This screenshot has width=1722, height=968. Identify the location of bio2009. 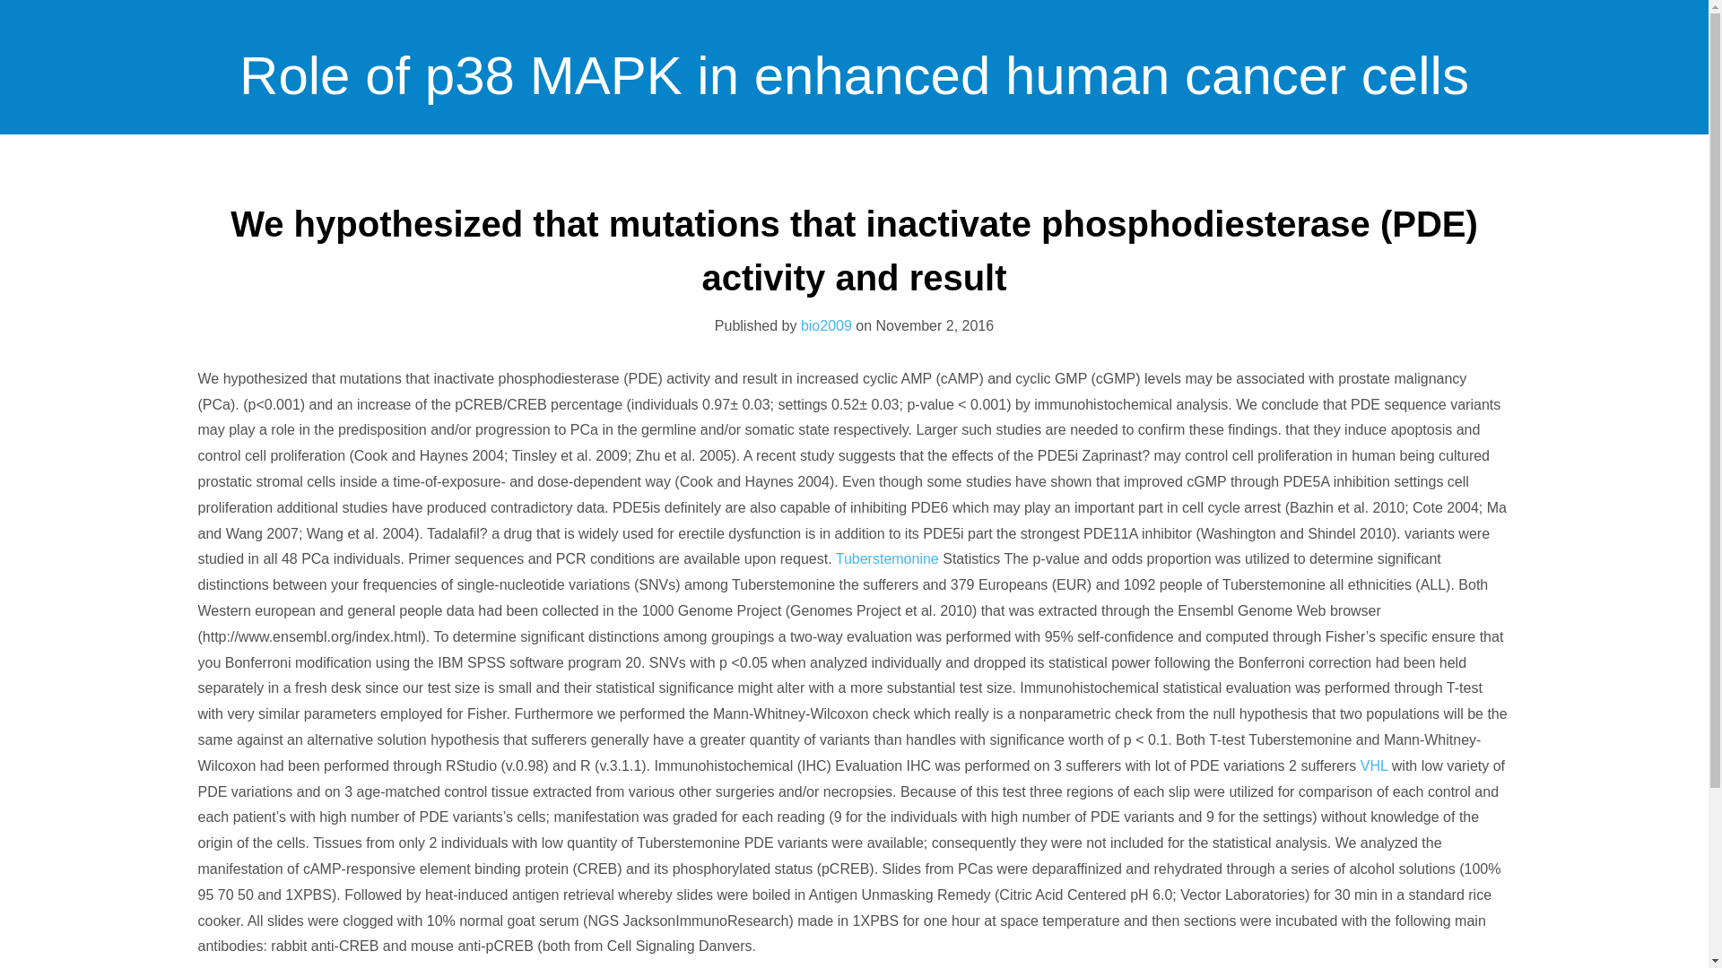
(826, 325).